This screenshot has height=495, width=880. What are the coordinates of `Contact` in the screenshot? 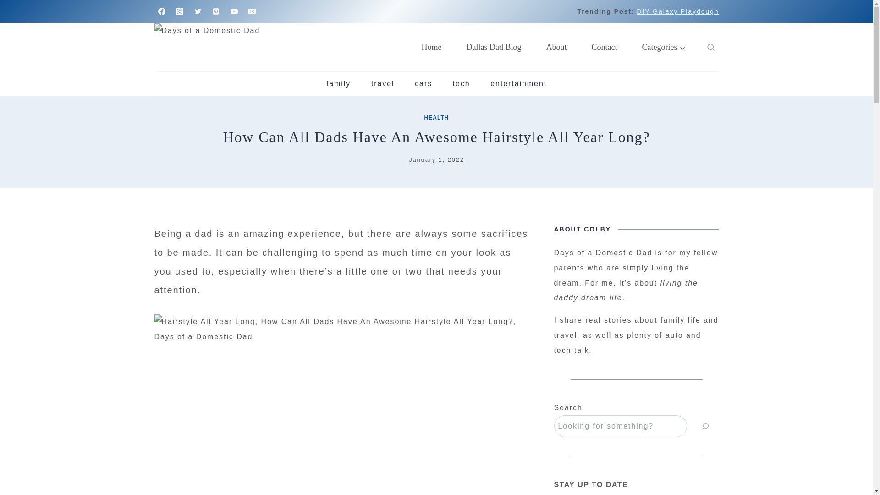 It's located at (604, 47).